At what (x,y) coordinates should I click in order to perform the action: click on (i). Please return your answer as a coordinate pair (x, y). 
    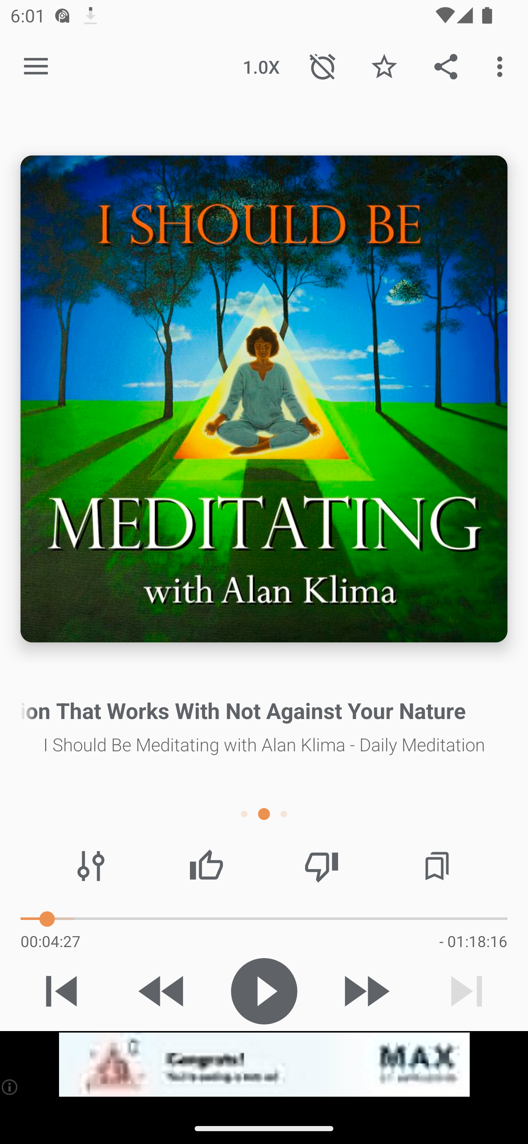
    Looking at the image, I should click on (10, 1087).